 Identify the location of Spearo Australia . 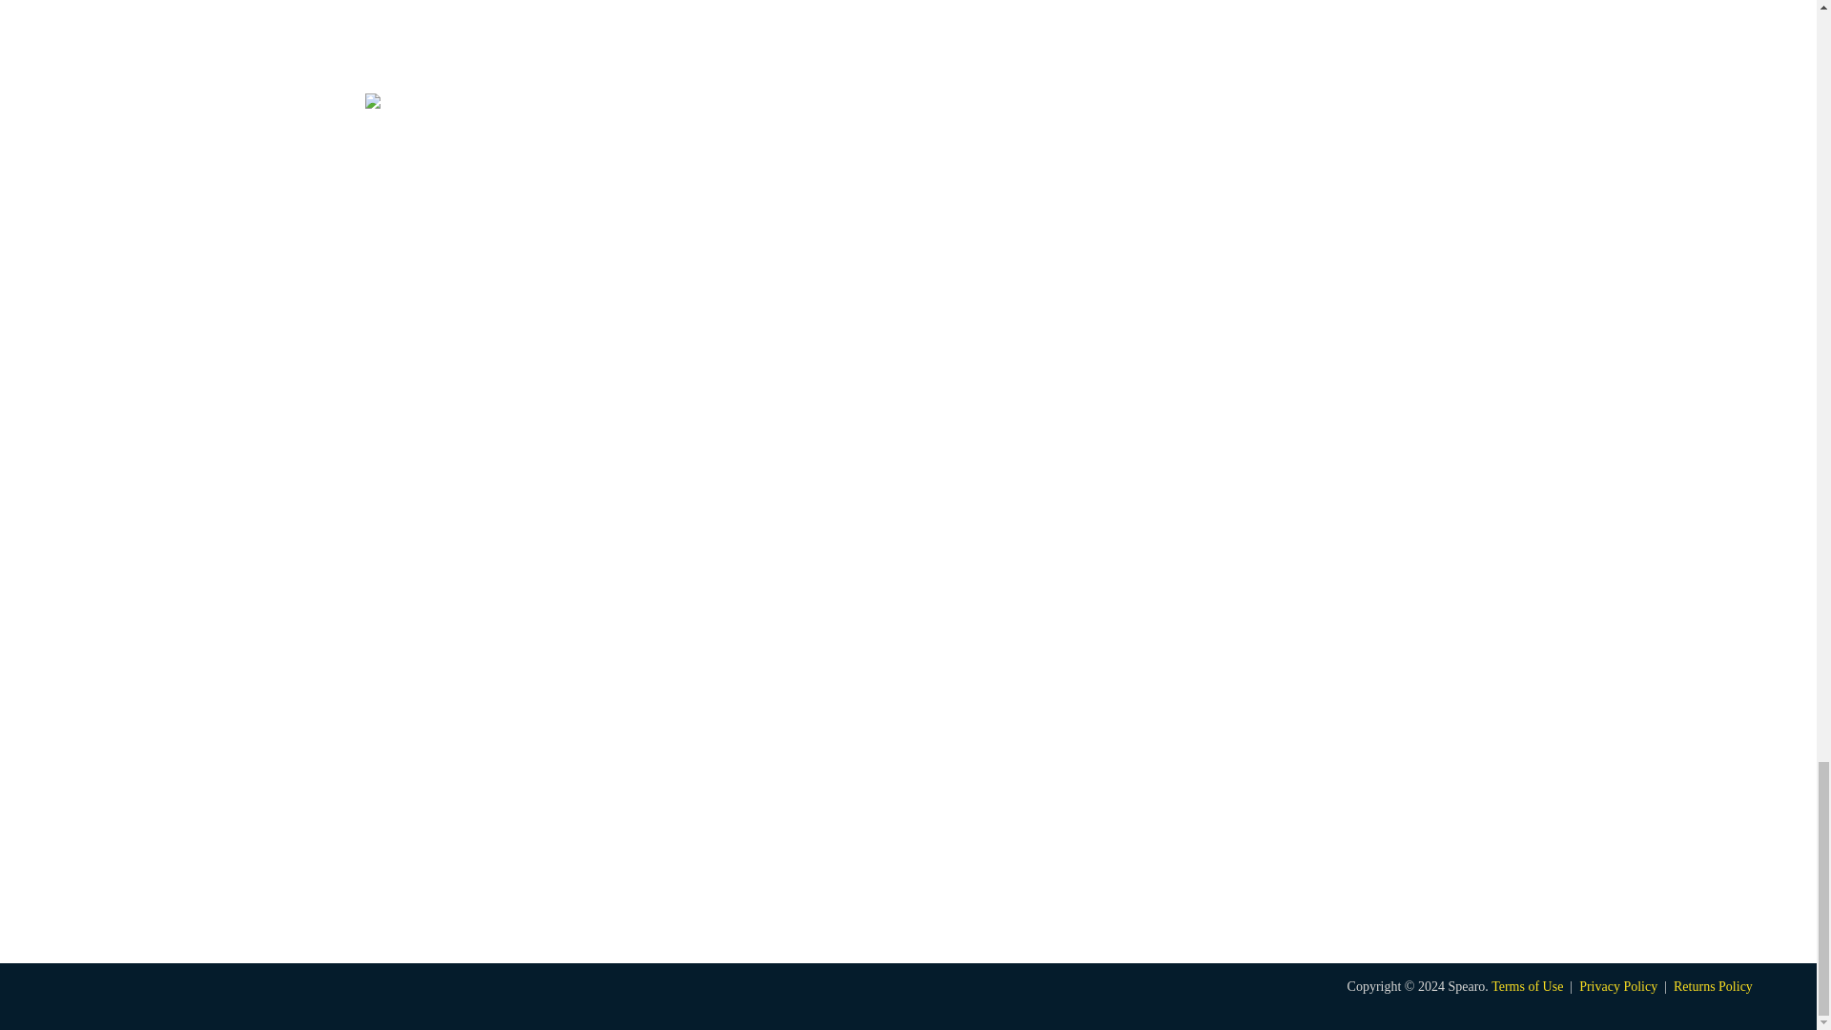
(210, 998).